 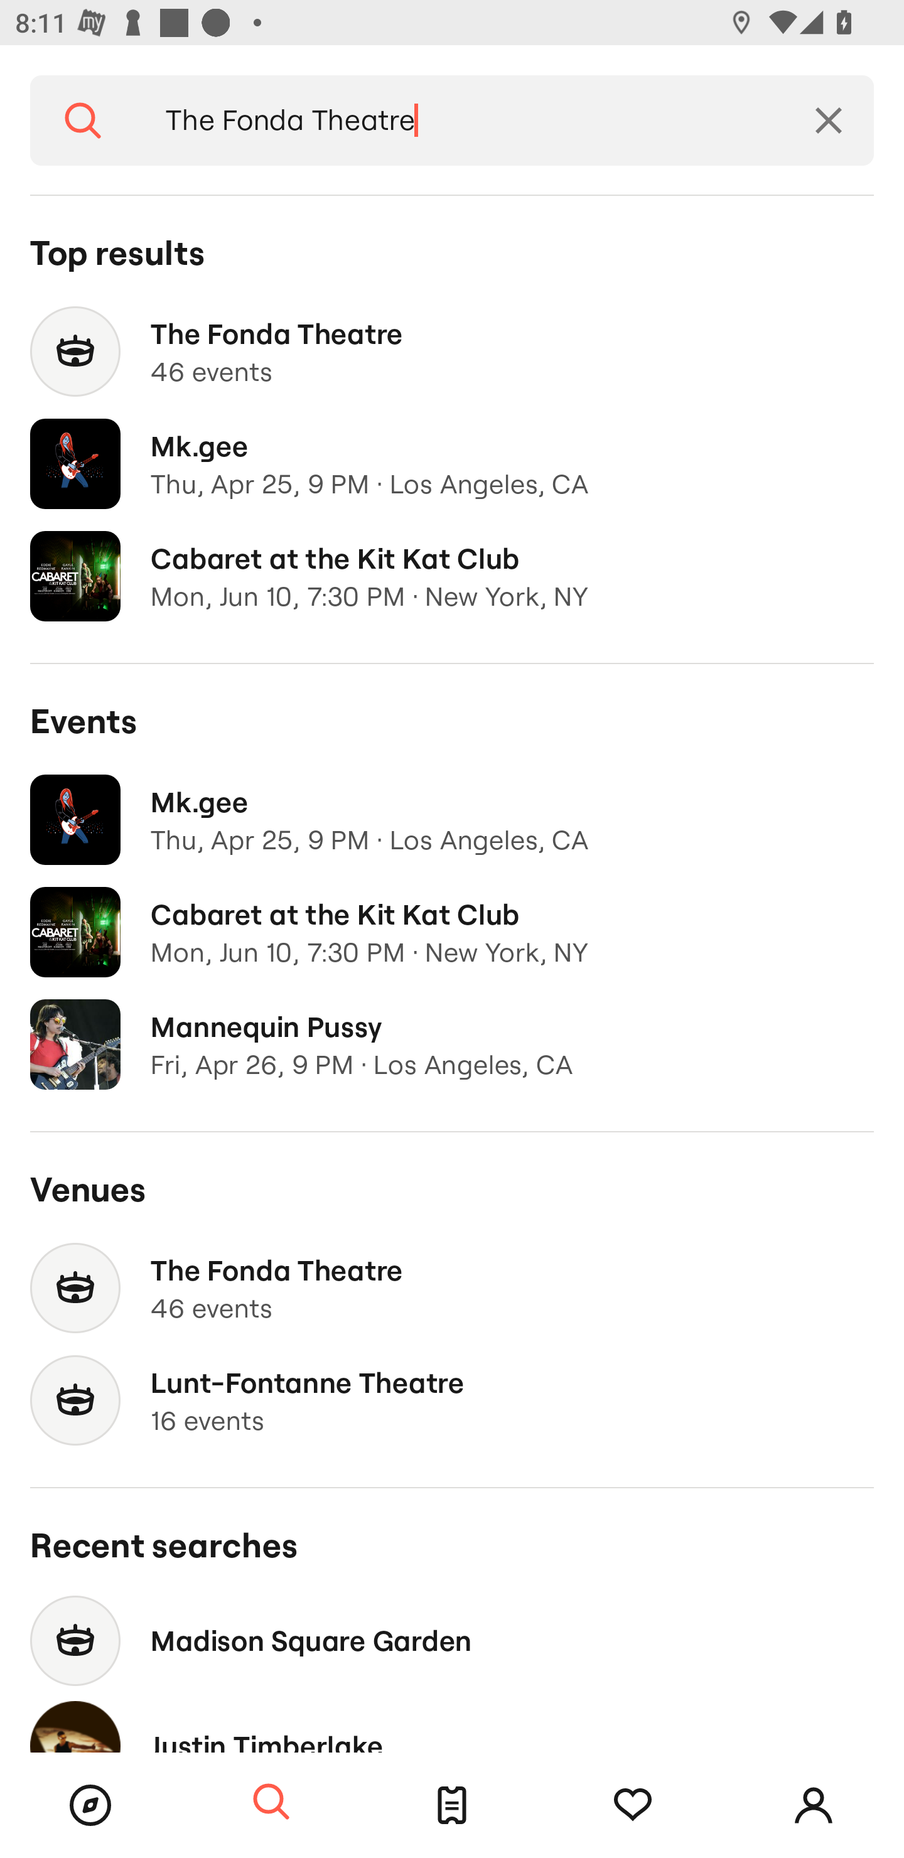 I want to click on Browse, so click(x=90, y=1805).